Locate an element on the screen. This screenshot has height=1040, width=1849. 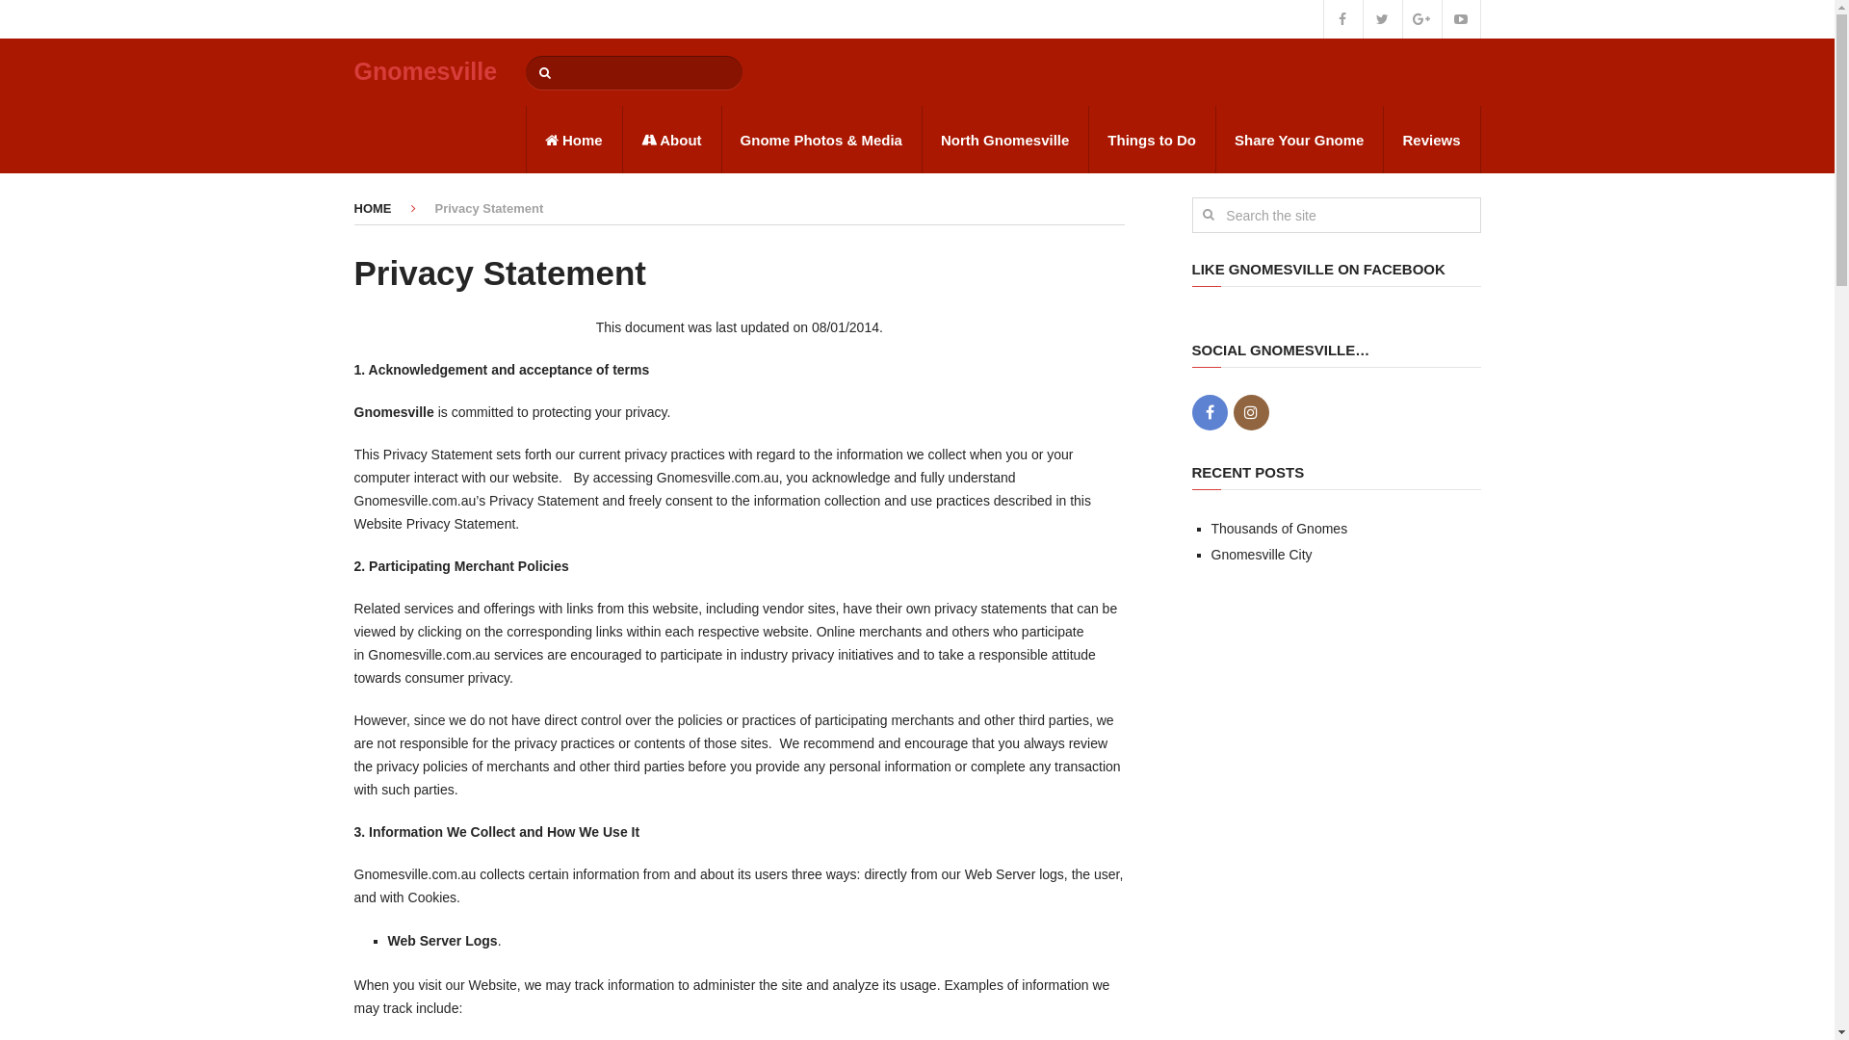
Reviews is located at coordinates (1431, 140).